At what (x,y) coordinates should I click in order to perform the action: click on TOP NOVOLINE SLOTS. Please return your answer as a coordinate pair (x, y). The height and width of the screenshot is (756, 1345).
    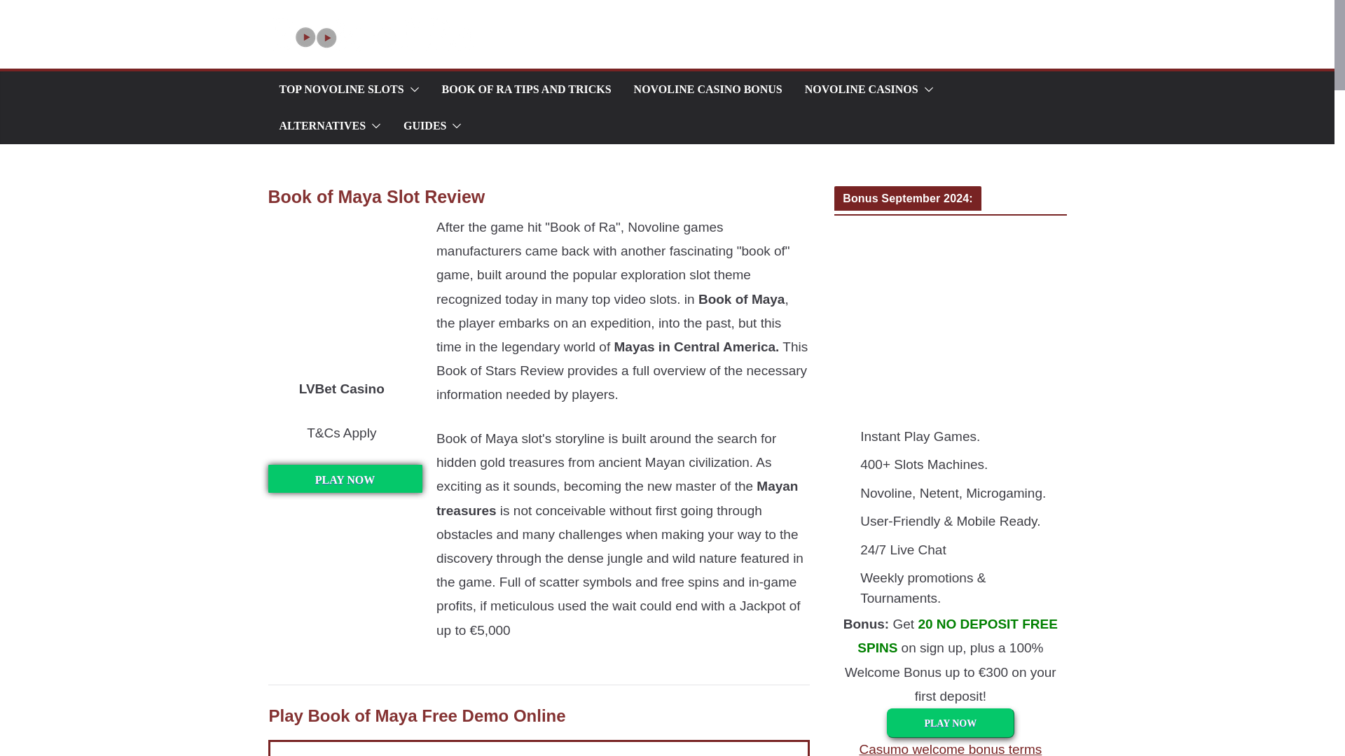
    Looking at the image, I should click on (340, 90).